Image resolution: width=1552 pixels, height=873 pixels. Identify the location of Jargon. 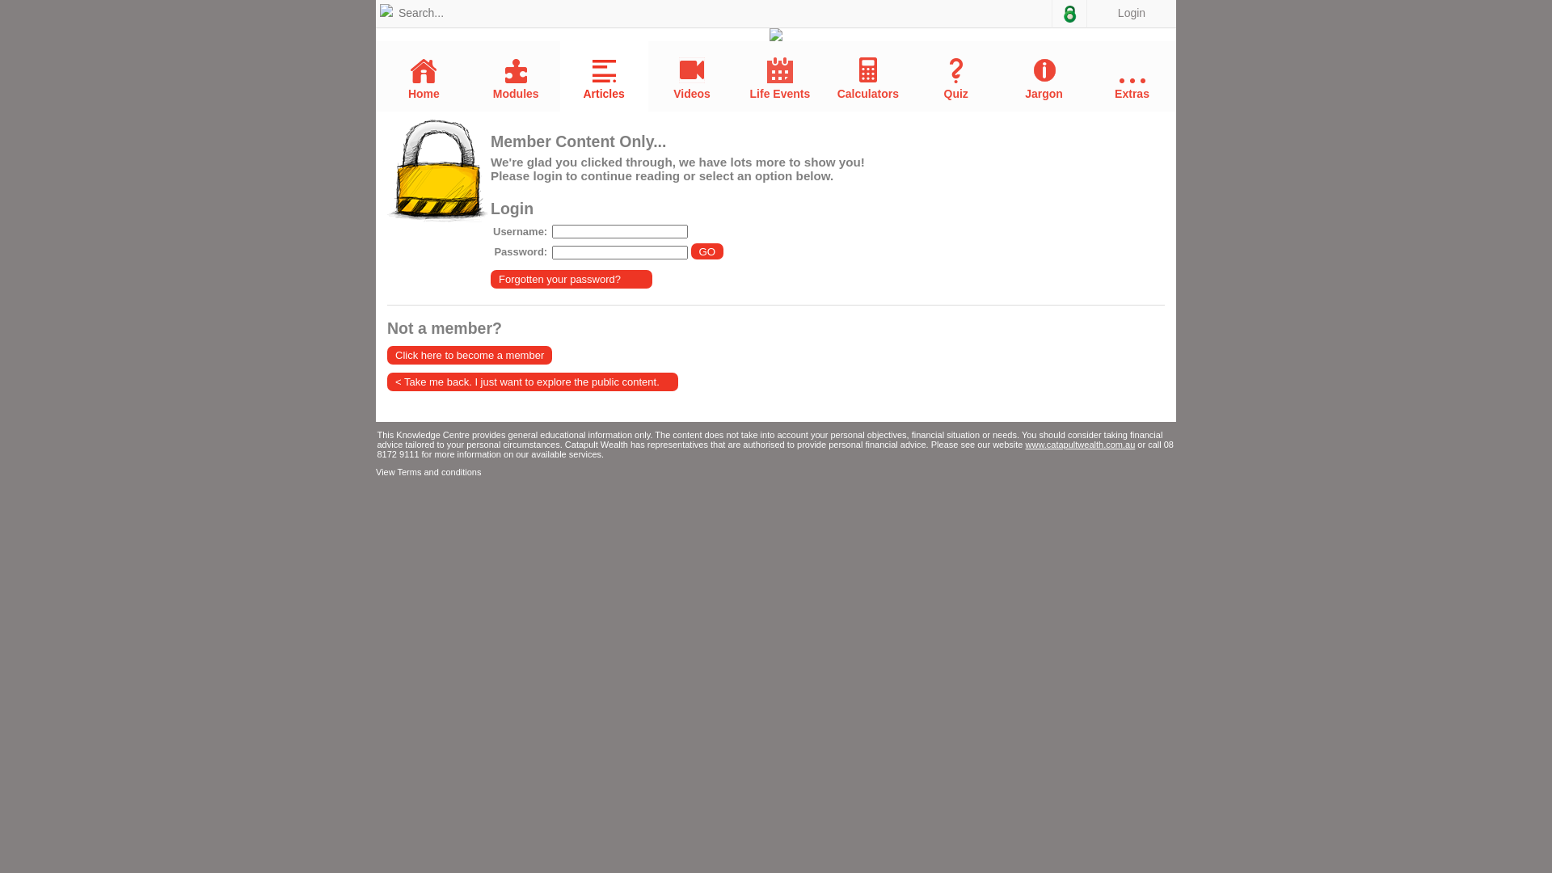
(1044, 79).